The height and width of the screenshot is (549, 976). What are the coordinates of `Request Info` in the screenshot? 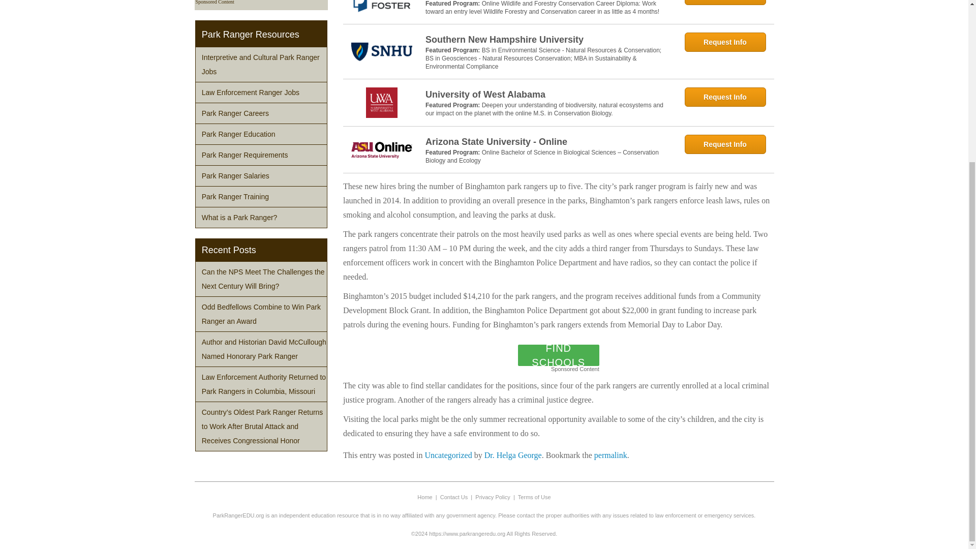 It's located at (724, 2).